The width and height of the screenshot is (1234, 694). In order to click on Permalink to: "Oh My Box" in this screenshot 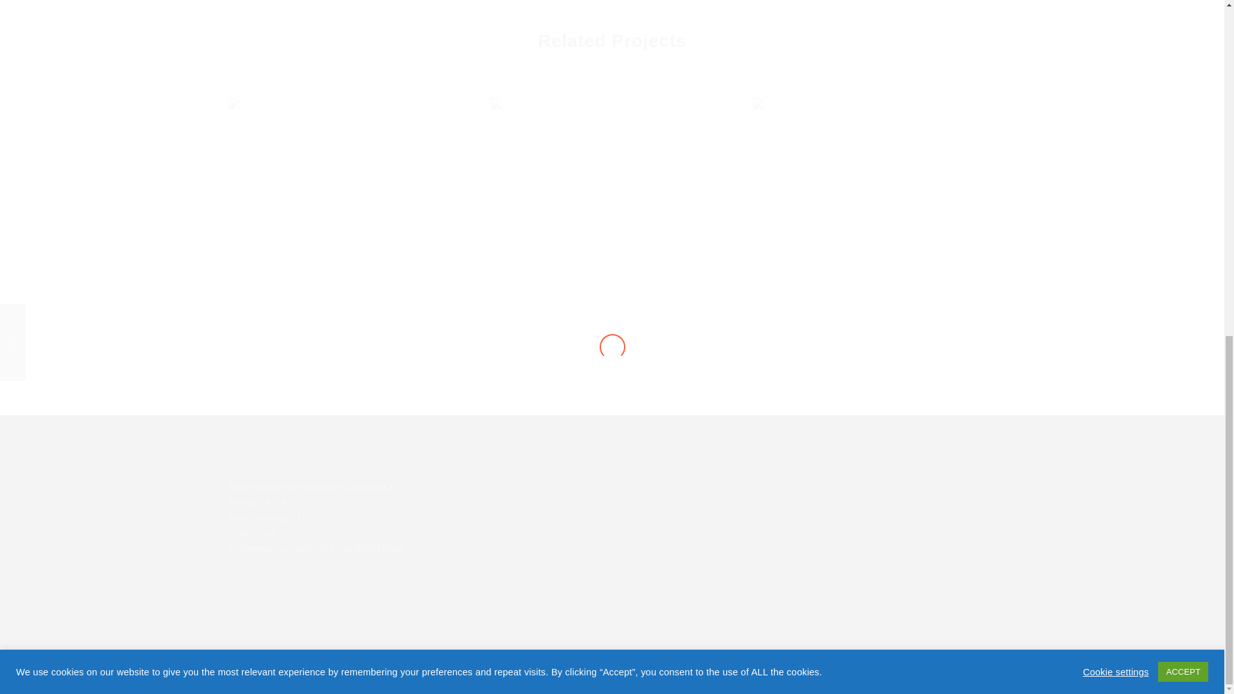, I will do `click(612, 217)`.